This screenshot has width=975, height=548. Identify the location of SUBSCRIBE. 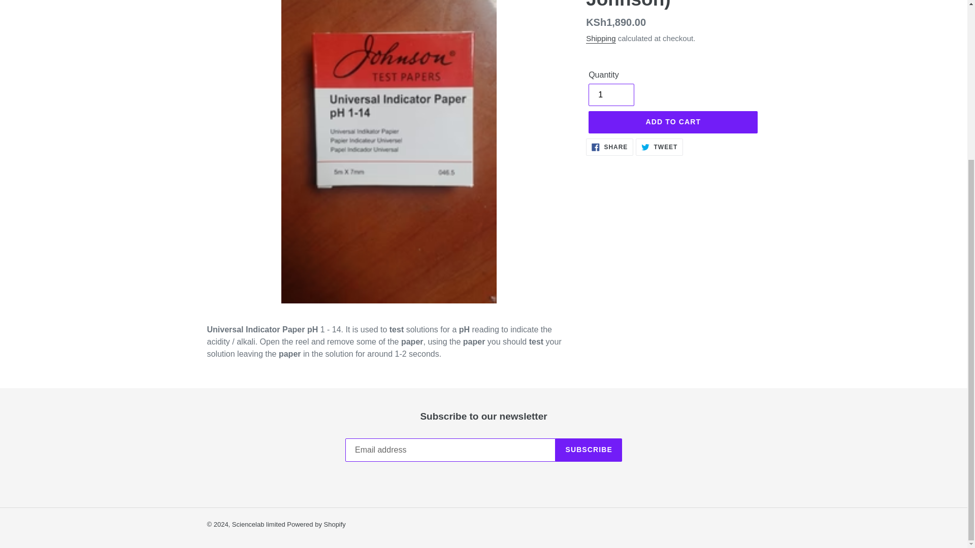
(589, 450).